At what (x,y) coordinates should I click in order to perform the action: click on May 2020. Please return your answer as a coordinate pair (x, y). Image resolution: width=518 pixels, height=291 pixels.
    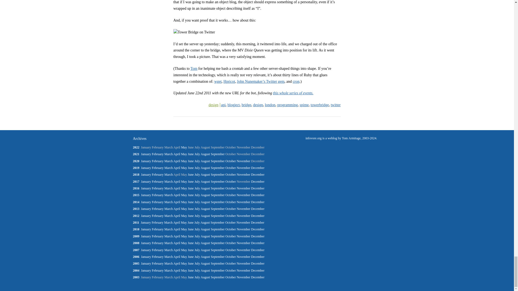
    Looking at the image, I should click on (184, 161).